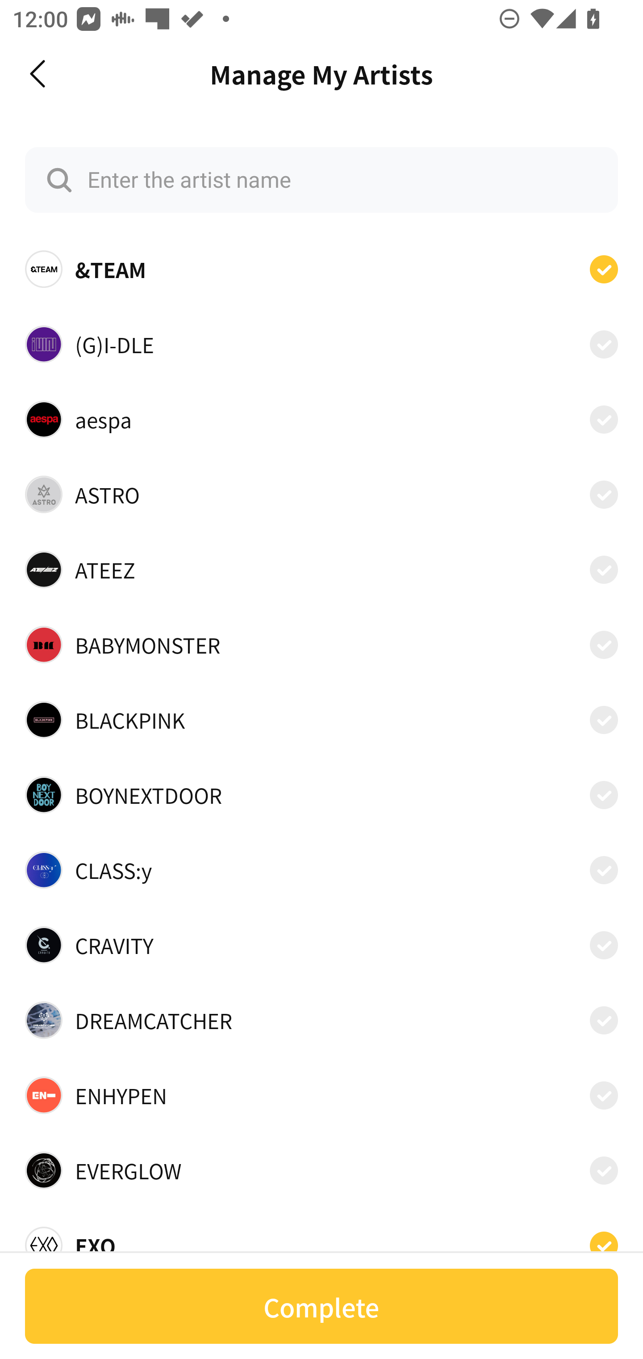  I want to click on CLASS:y, so click(321, 870).